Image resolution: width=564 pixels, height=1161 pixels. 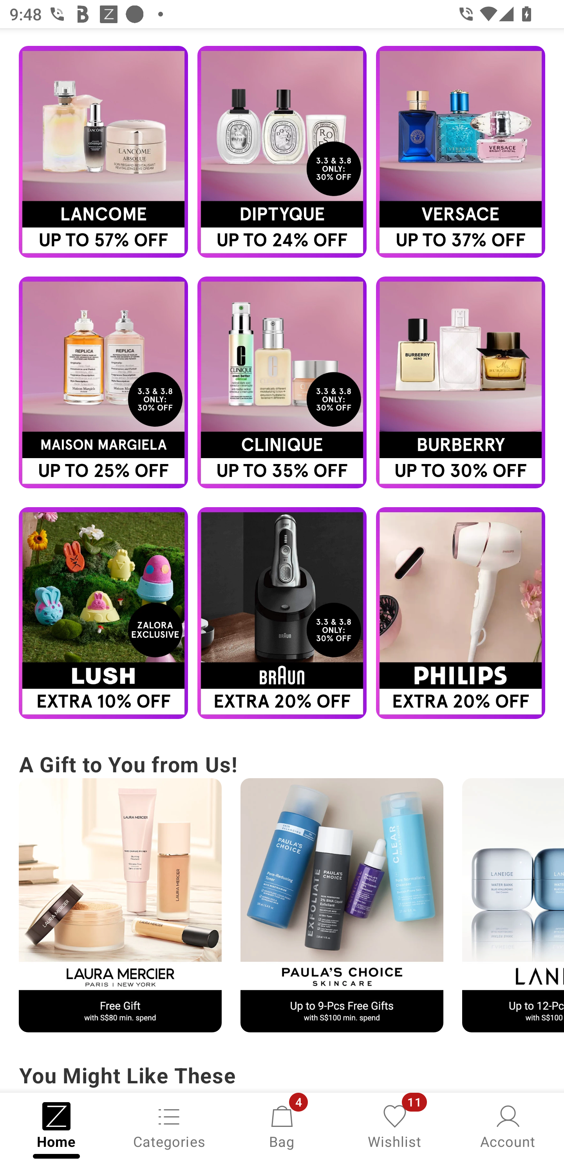 What do you see at coordinates (342, 905) in the screenshot?
I see `Campaign banner` at bounding box center [342, 905].